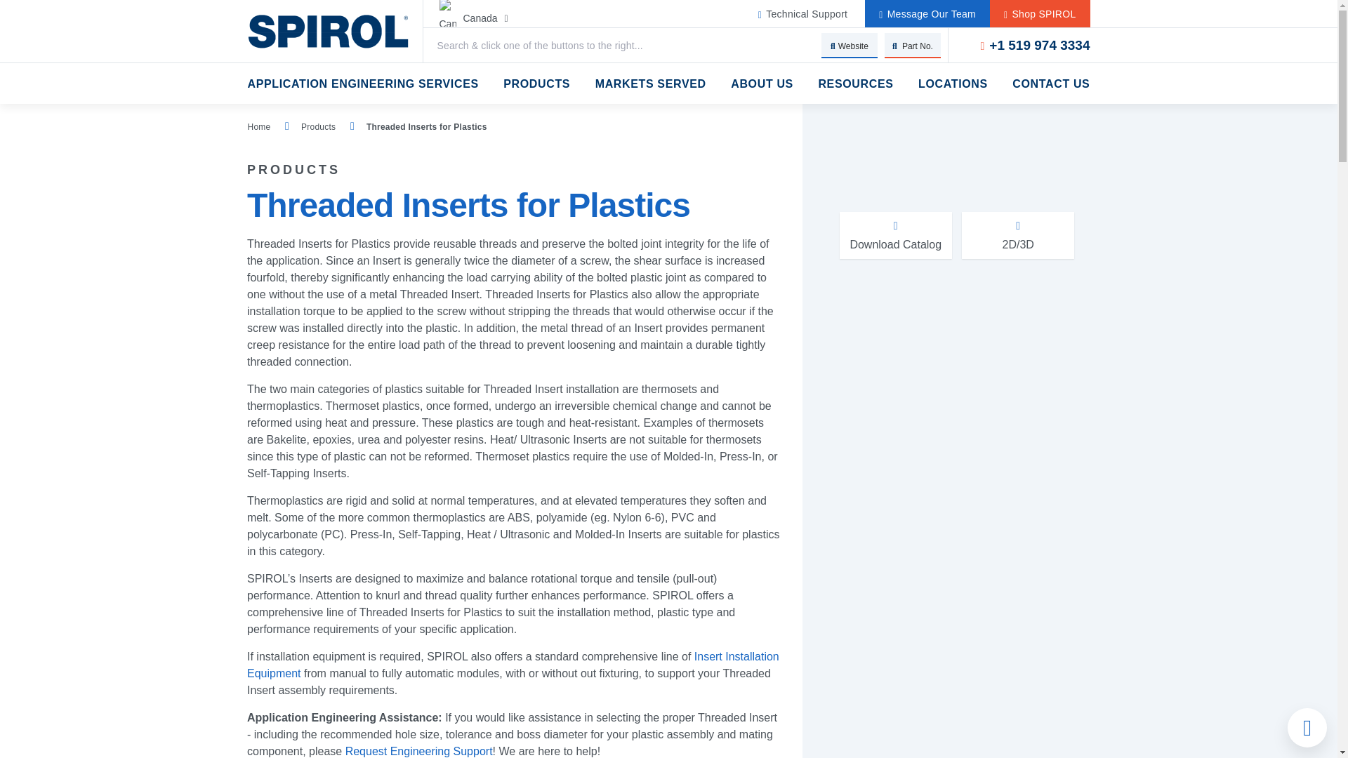 Image resolution: width=1348 pixels, height=758 pixels. What do you see at coordinates (536, 83) in the screenshot?
I see `PRODUCTS` at bounding box center [536, 83].